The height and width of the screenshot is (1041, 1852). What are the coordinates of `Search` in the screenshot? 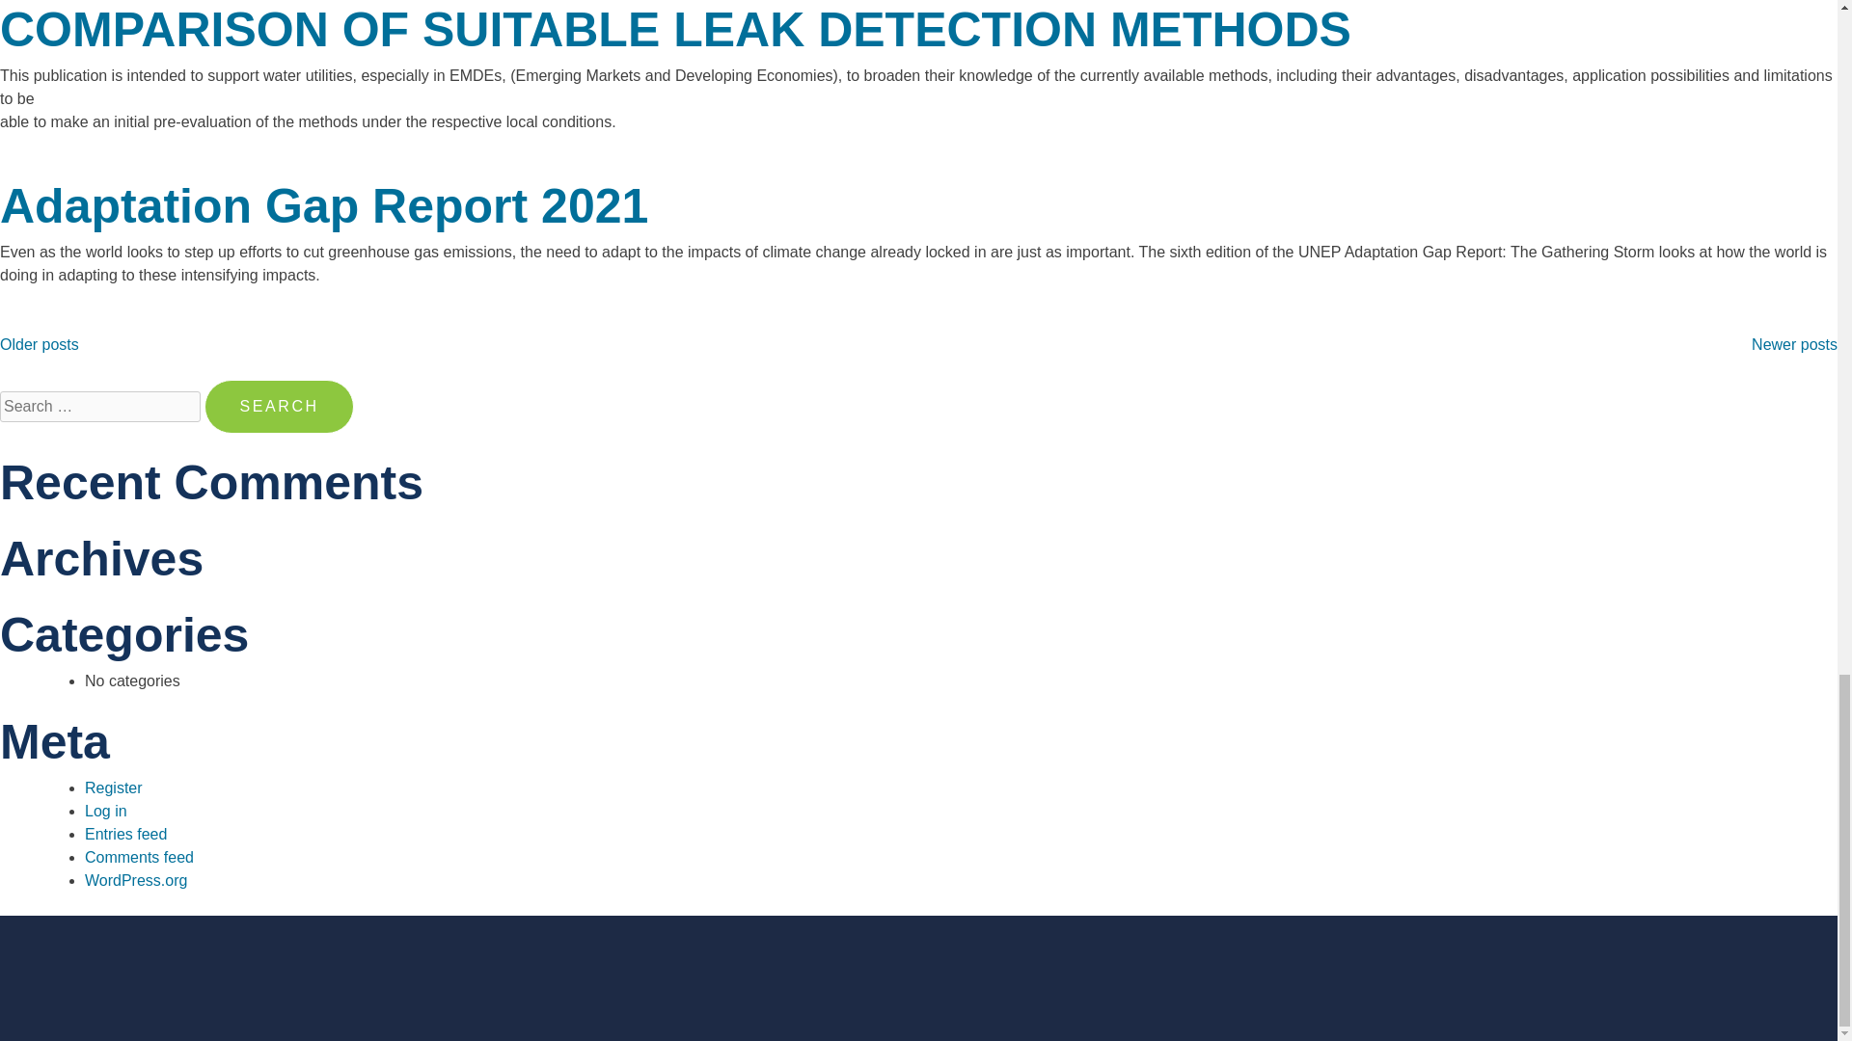 It's located at (278, 407).